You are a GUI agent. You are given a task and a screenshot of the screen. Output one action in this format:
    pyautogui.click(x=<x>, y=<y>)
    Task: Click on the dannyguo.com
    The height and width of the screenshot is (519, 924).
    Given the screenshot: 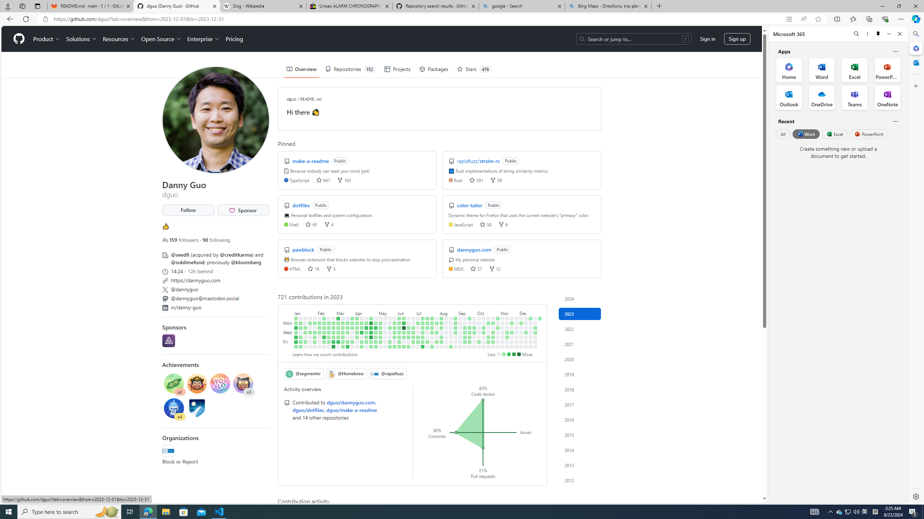 What is the action you would take?
    pyautogui.click(x=475, y=249)
    